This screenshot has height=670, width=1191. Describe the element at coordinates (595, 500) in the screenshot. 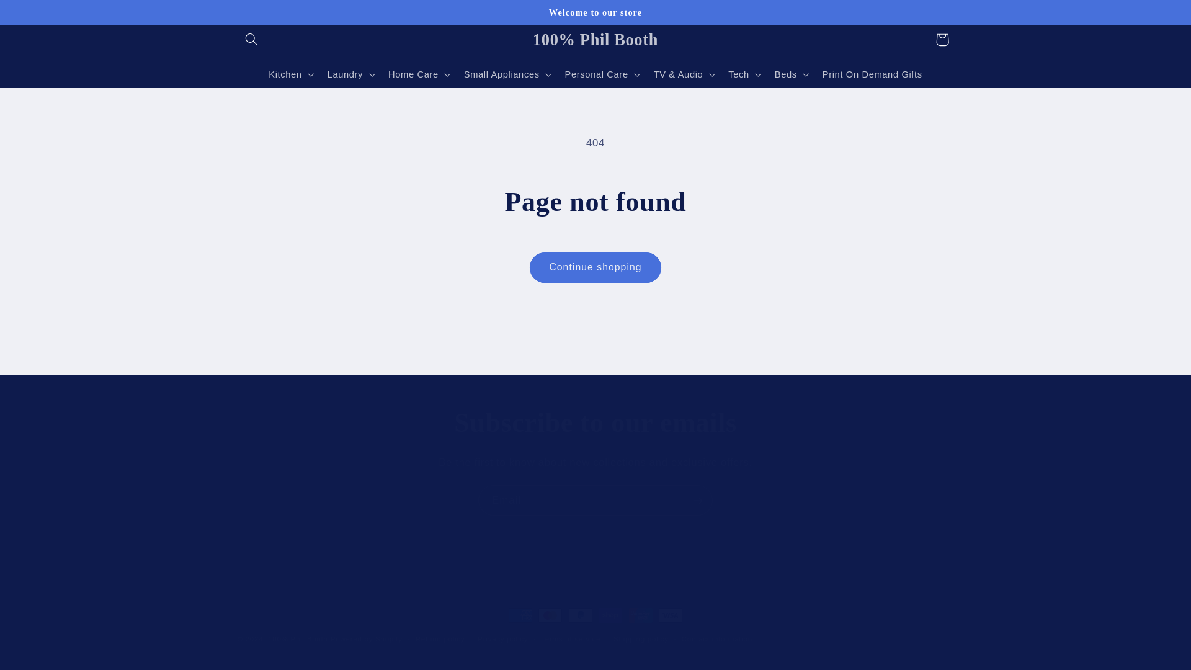

I see `Email` at that location.